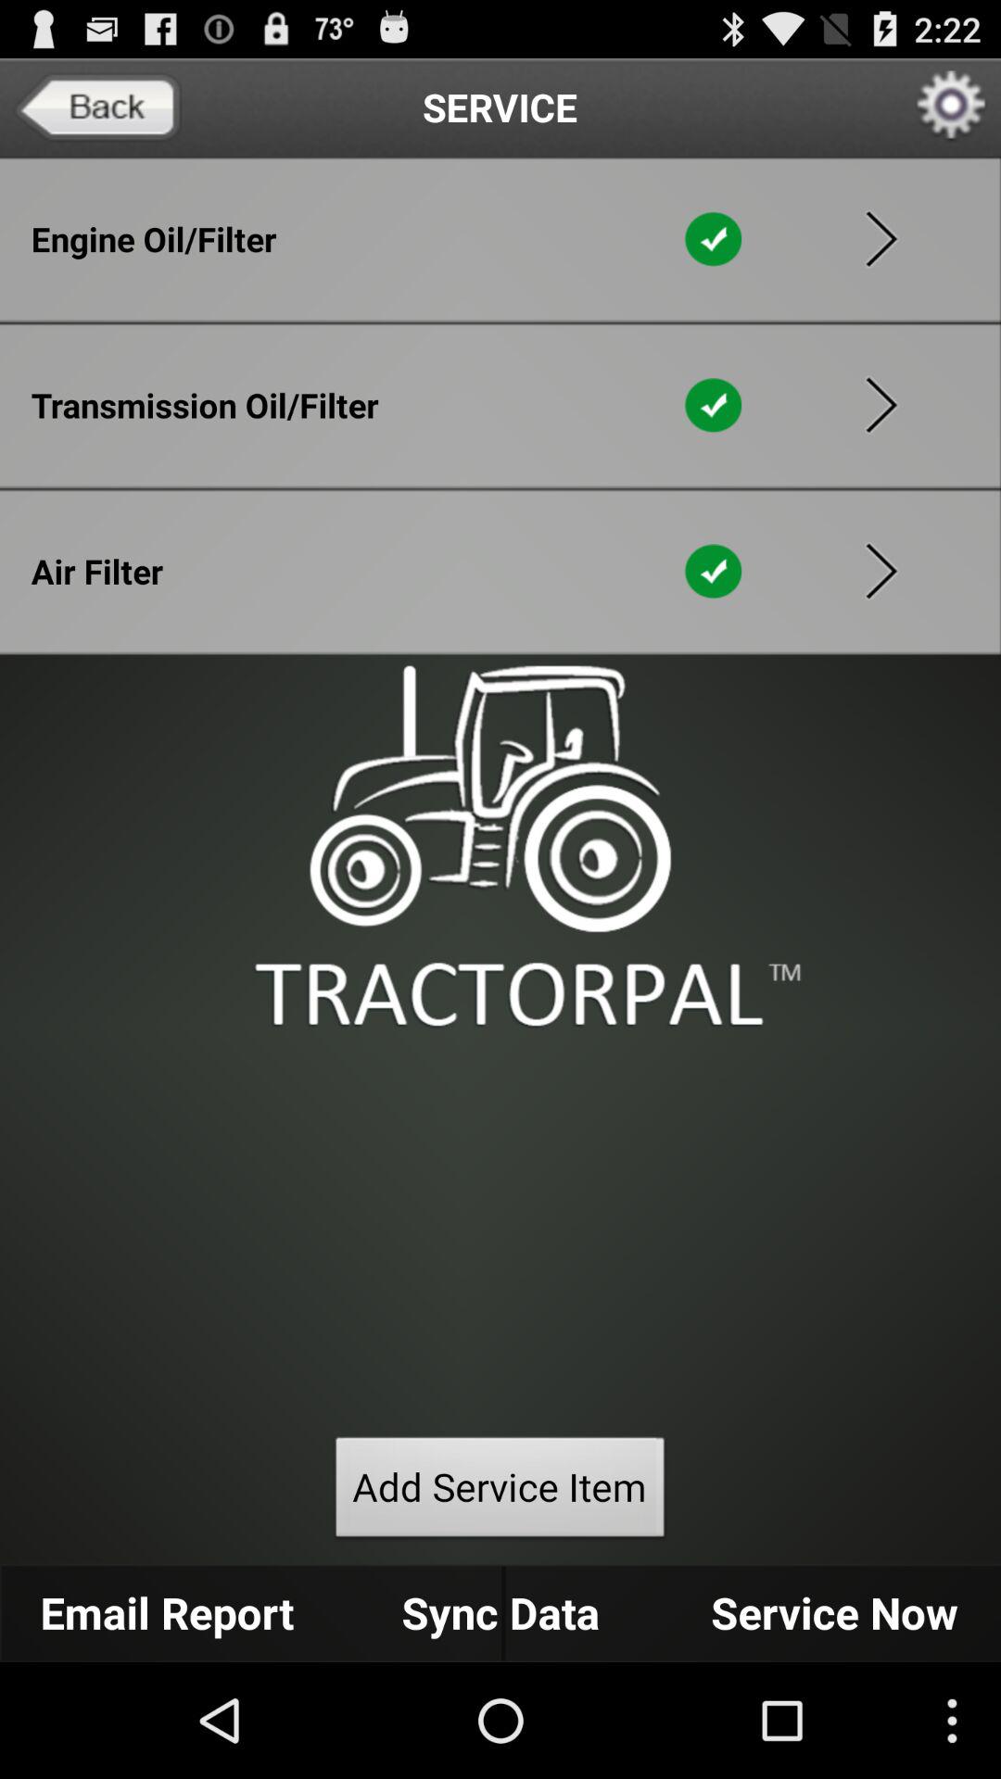 The image size is (1001, 1779). What do you see at coordinates (97, 107) in the screenshot?
I see `go back` at bounding box center [97, 107].